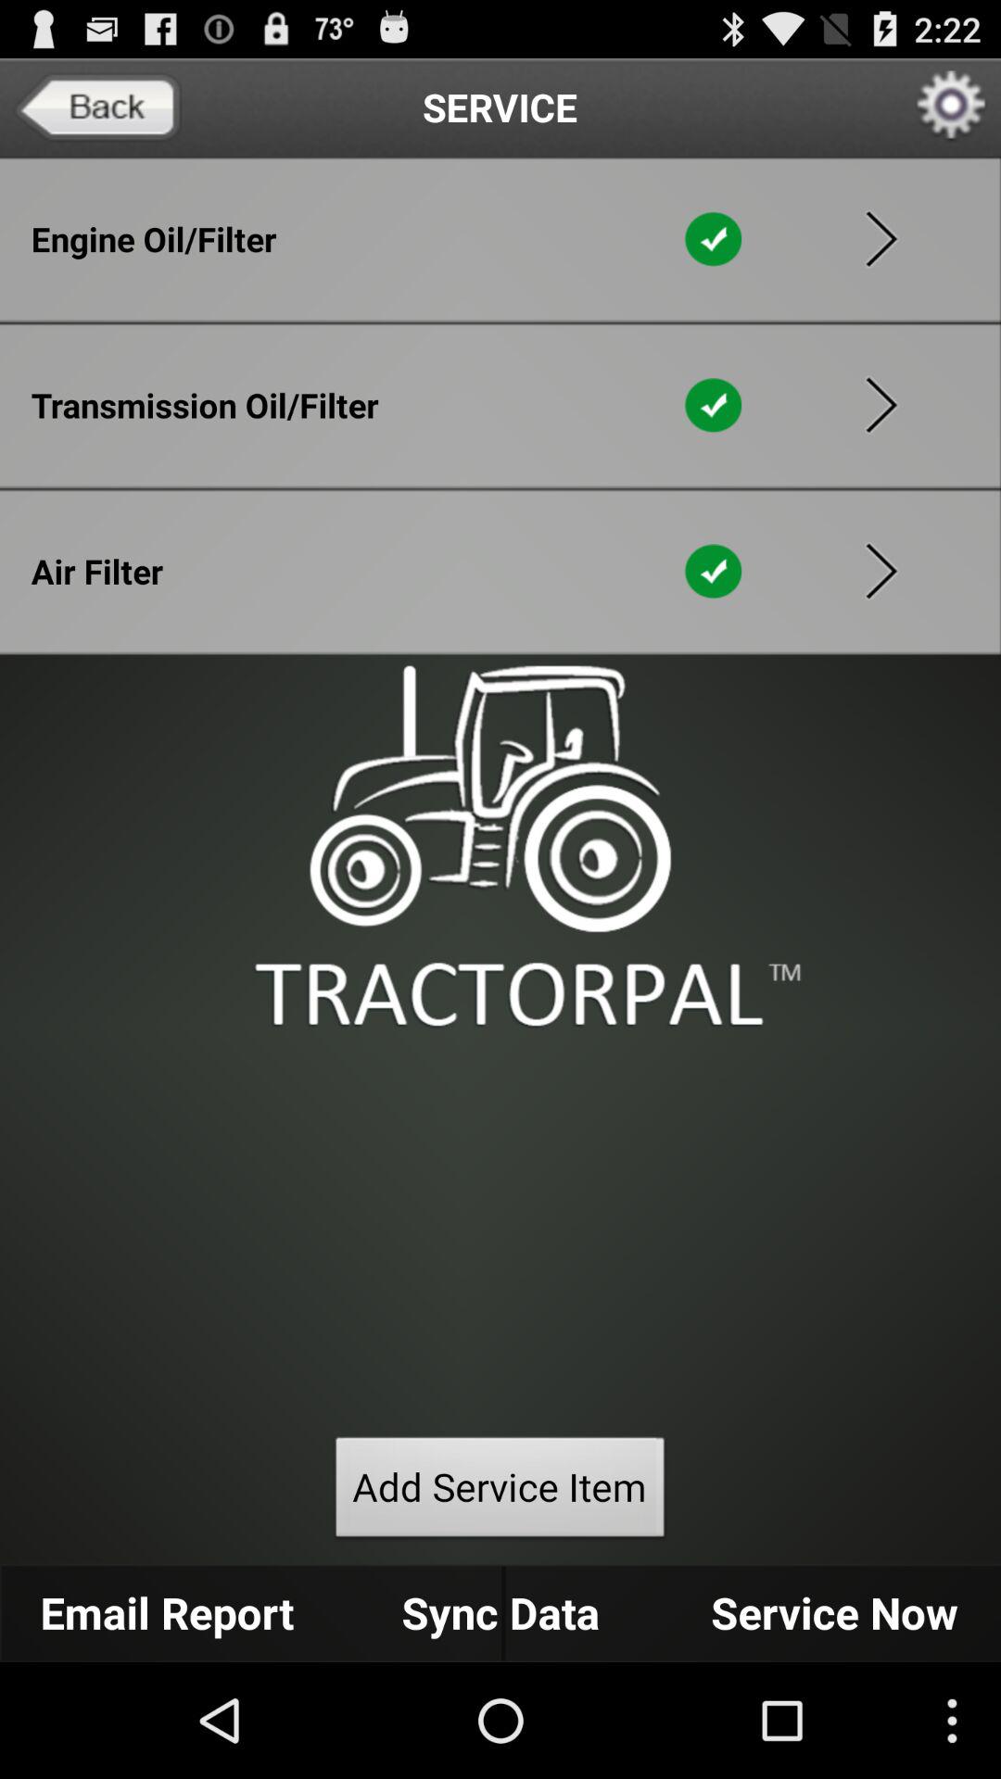 The image size is (1001, 1779). What do you see at coordinates (97, 107) in the screenshot?
I see `go back` at bounding box center [97, 107].